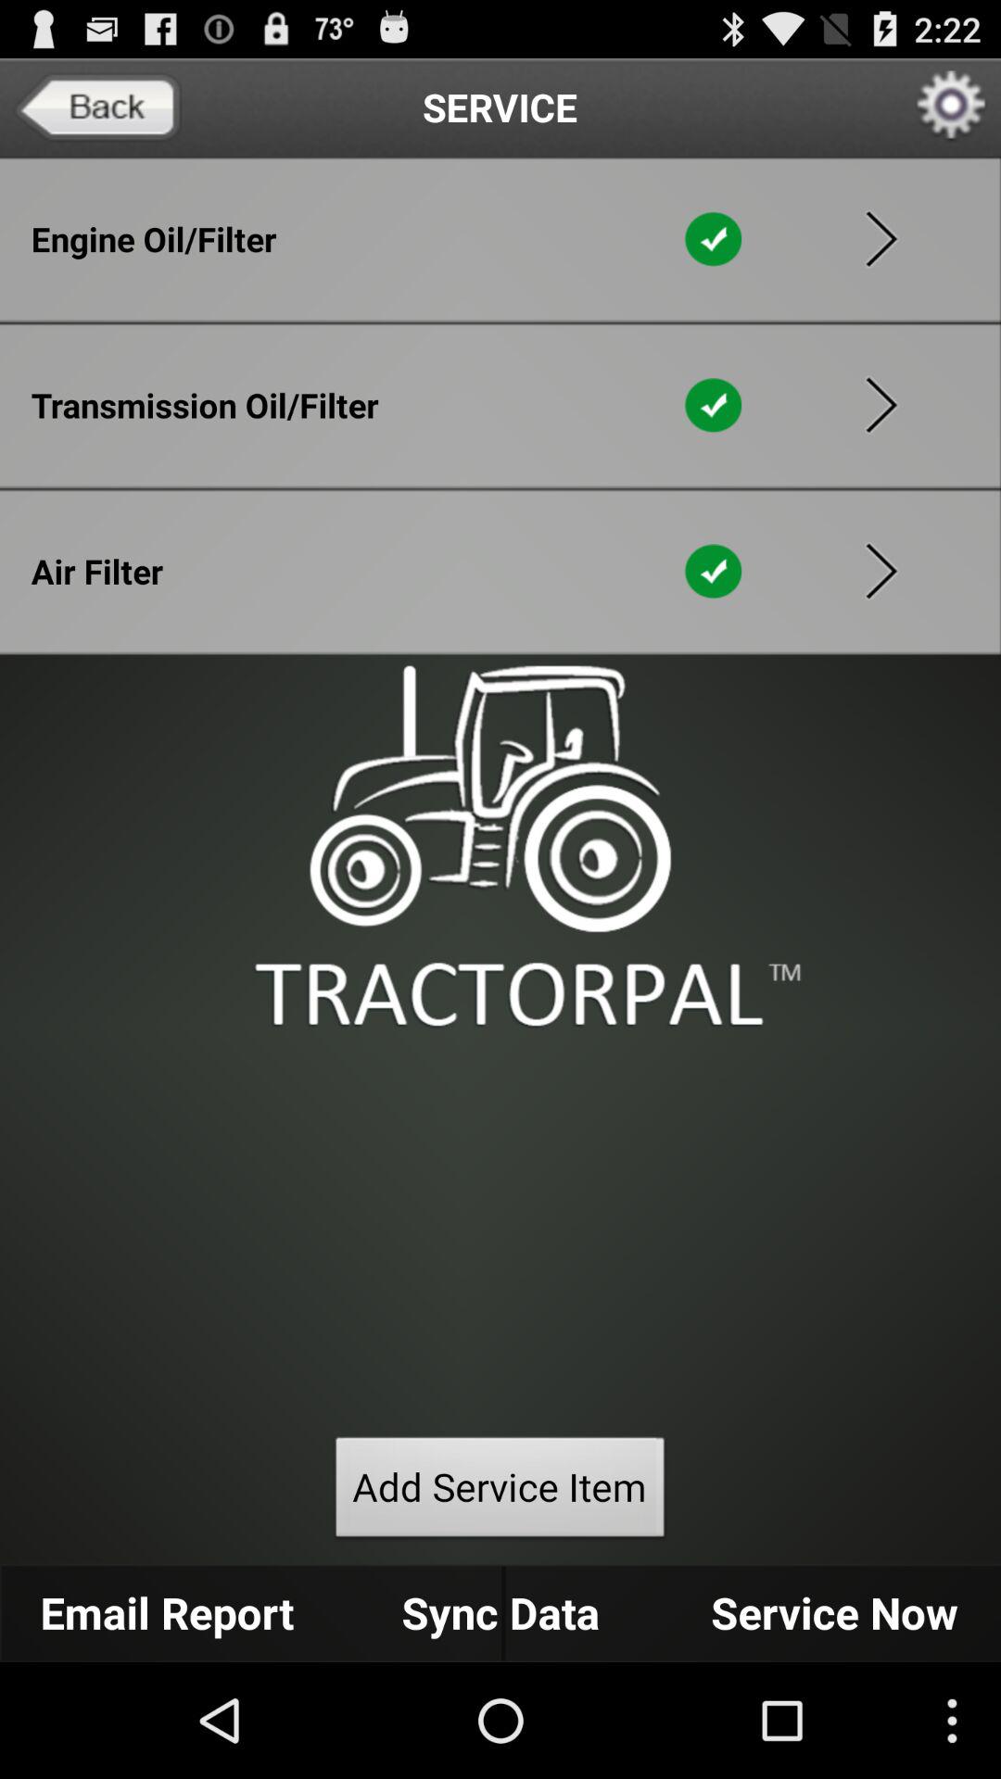 The image size is (1001, 1779). What do you see at coordinates (97, 107) in the screenshot?
I see `go back` at bounding box center [97, 107].